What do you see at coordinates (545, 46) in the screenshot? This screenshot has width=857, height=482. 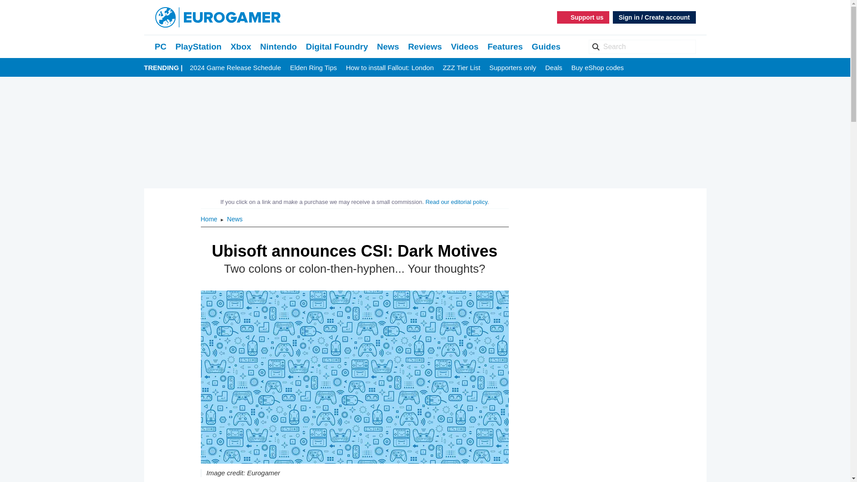 I see `Guides` at bounding box center [545, 46].